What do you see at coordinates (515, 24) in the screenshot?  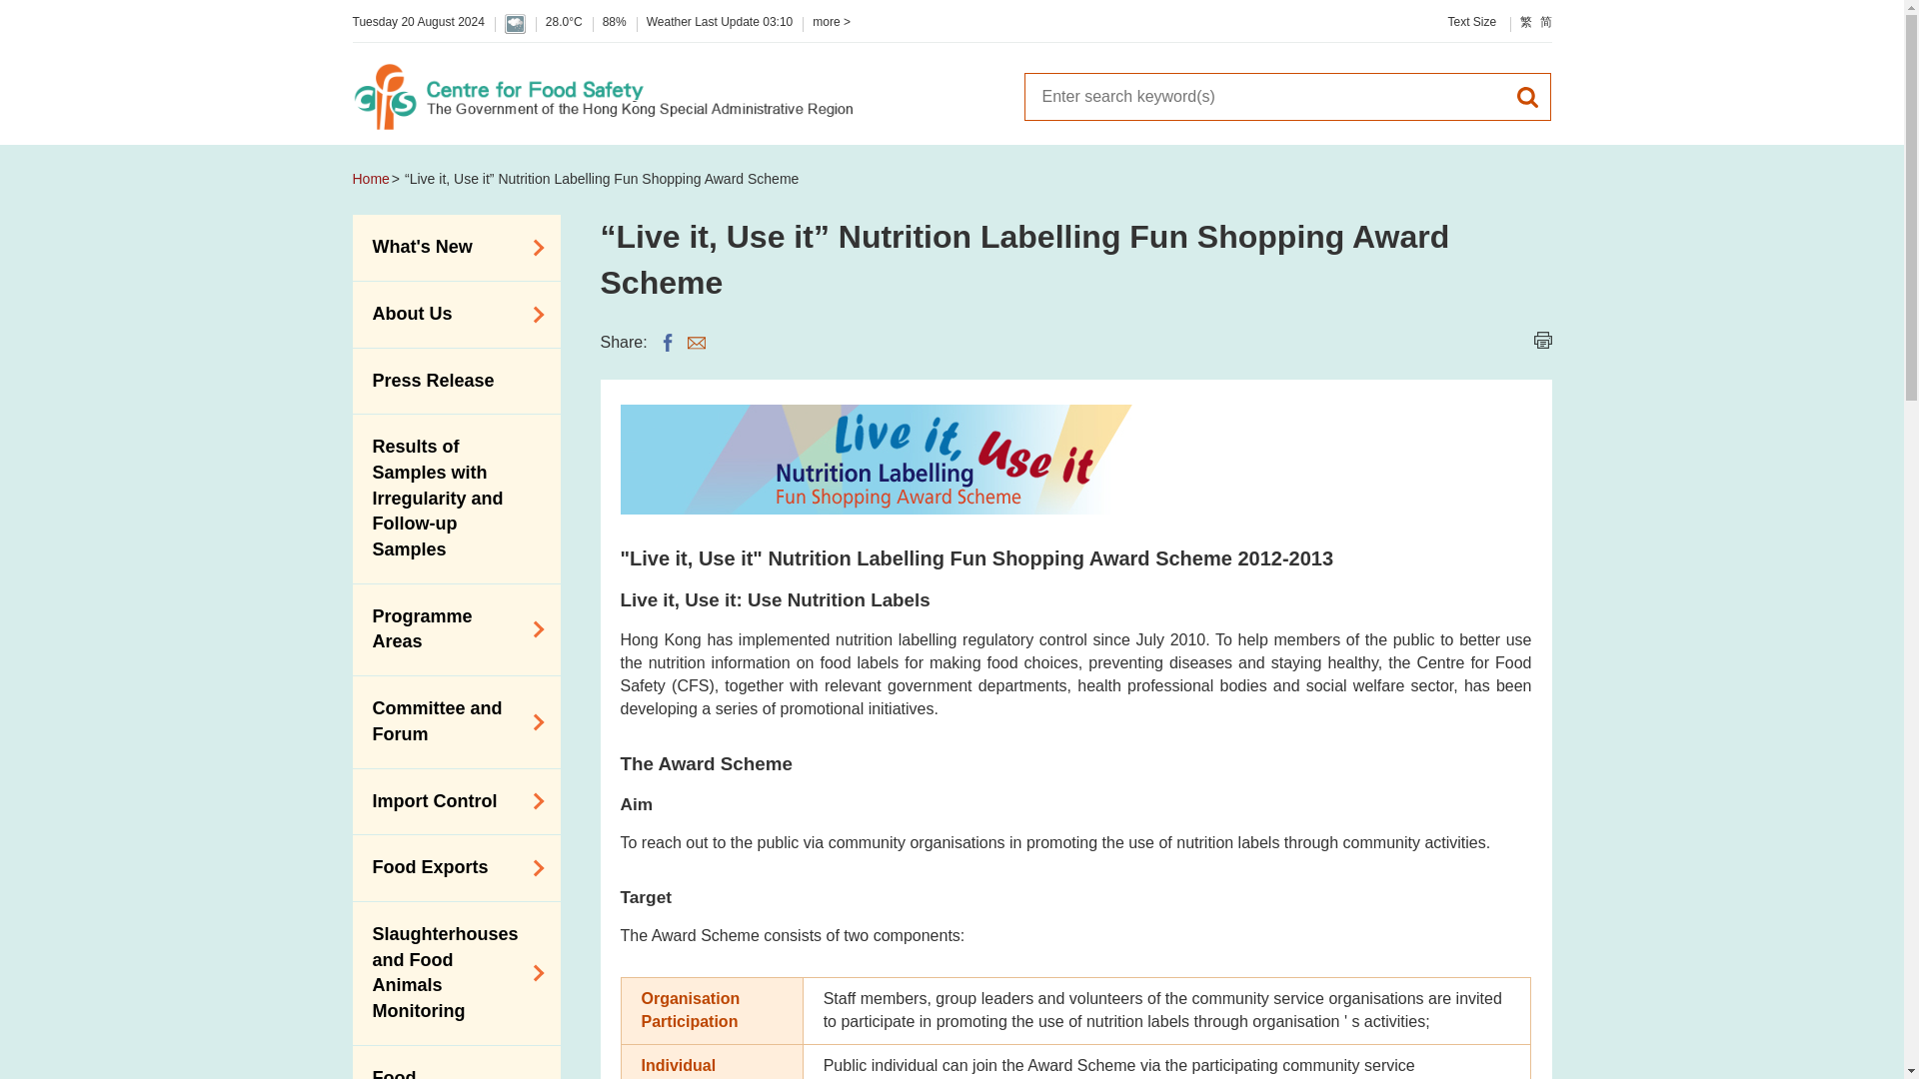 I see `Light Rain` at bounding box center [515, 24].